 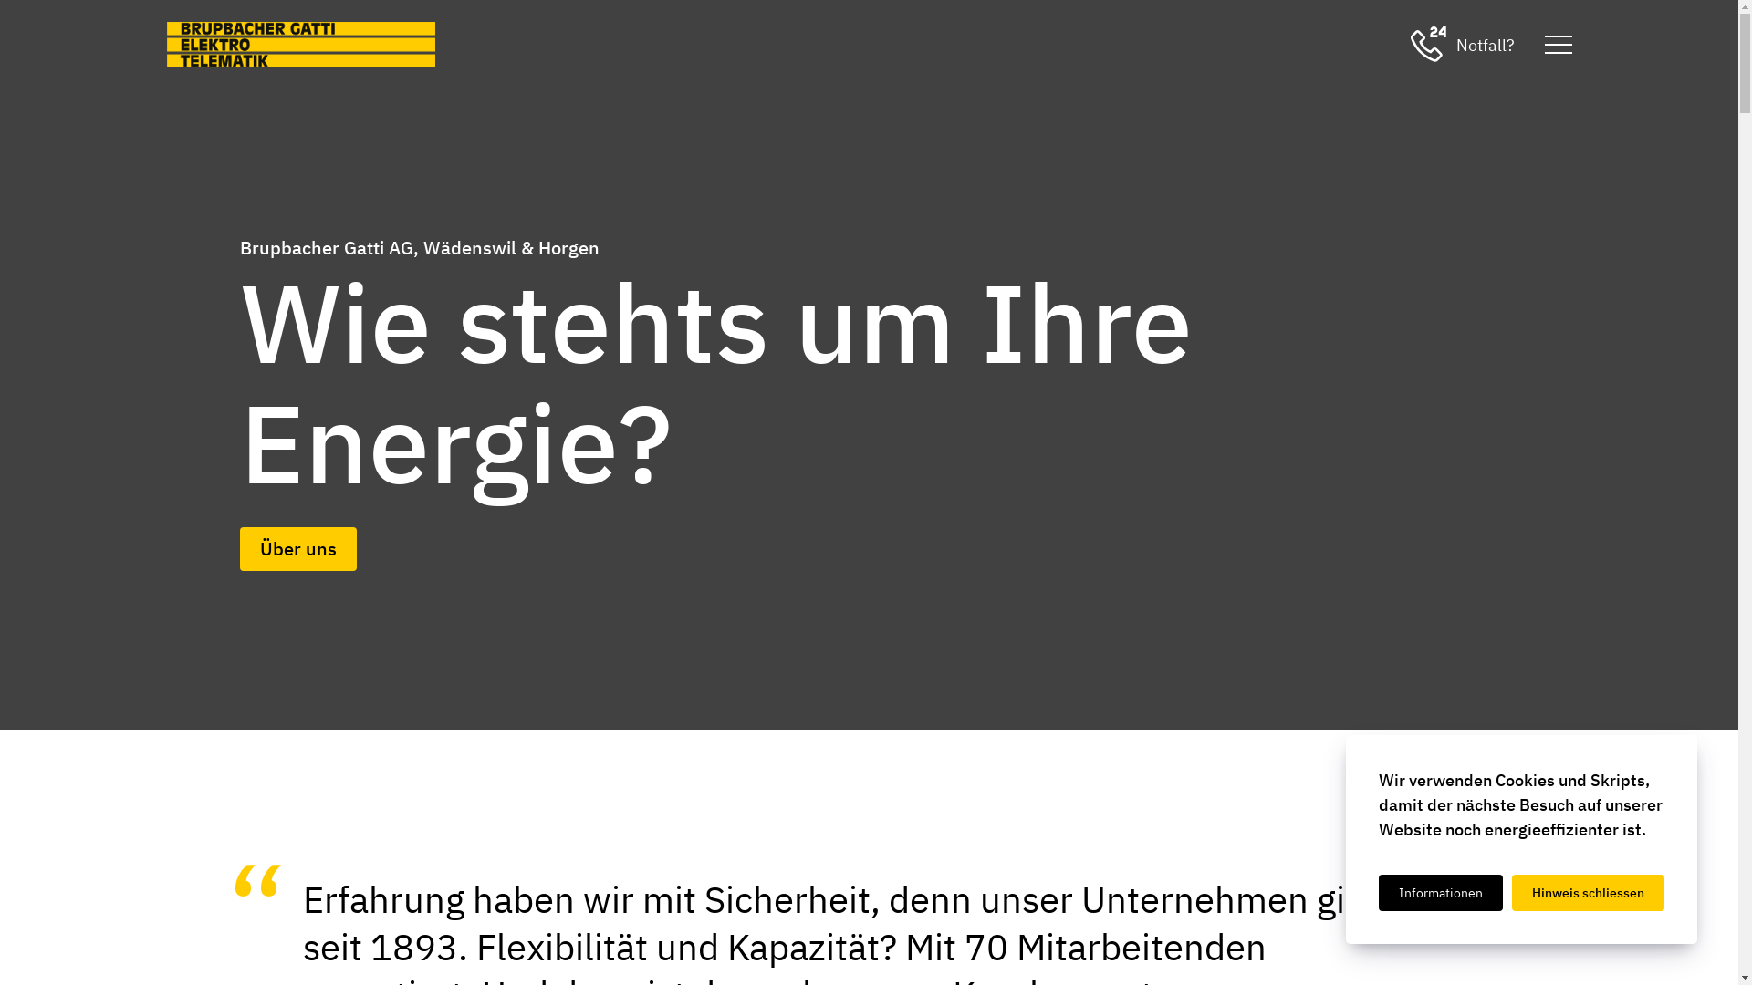 What do you see at coordinates (1588, 893) in the screenshot?
I see `Hinweis schliessen` at bounding box center [1588, 893].